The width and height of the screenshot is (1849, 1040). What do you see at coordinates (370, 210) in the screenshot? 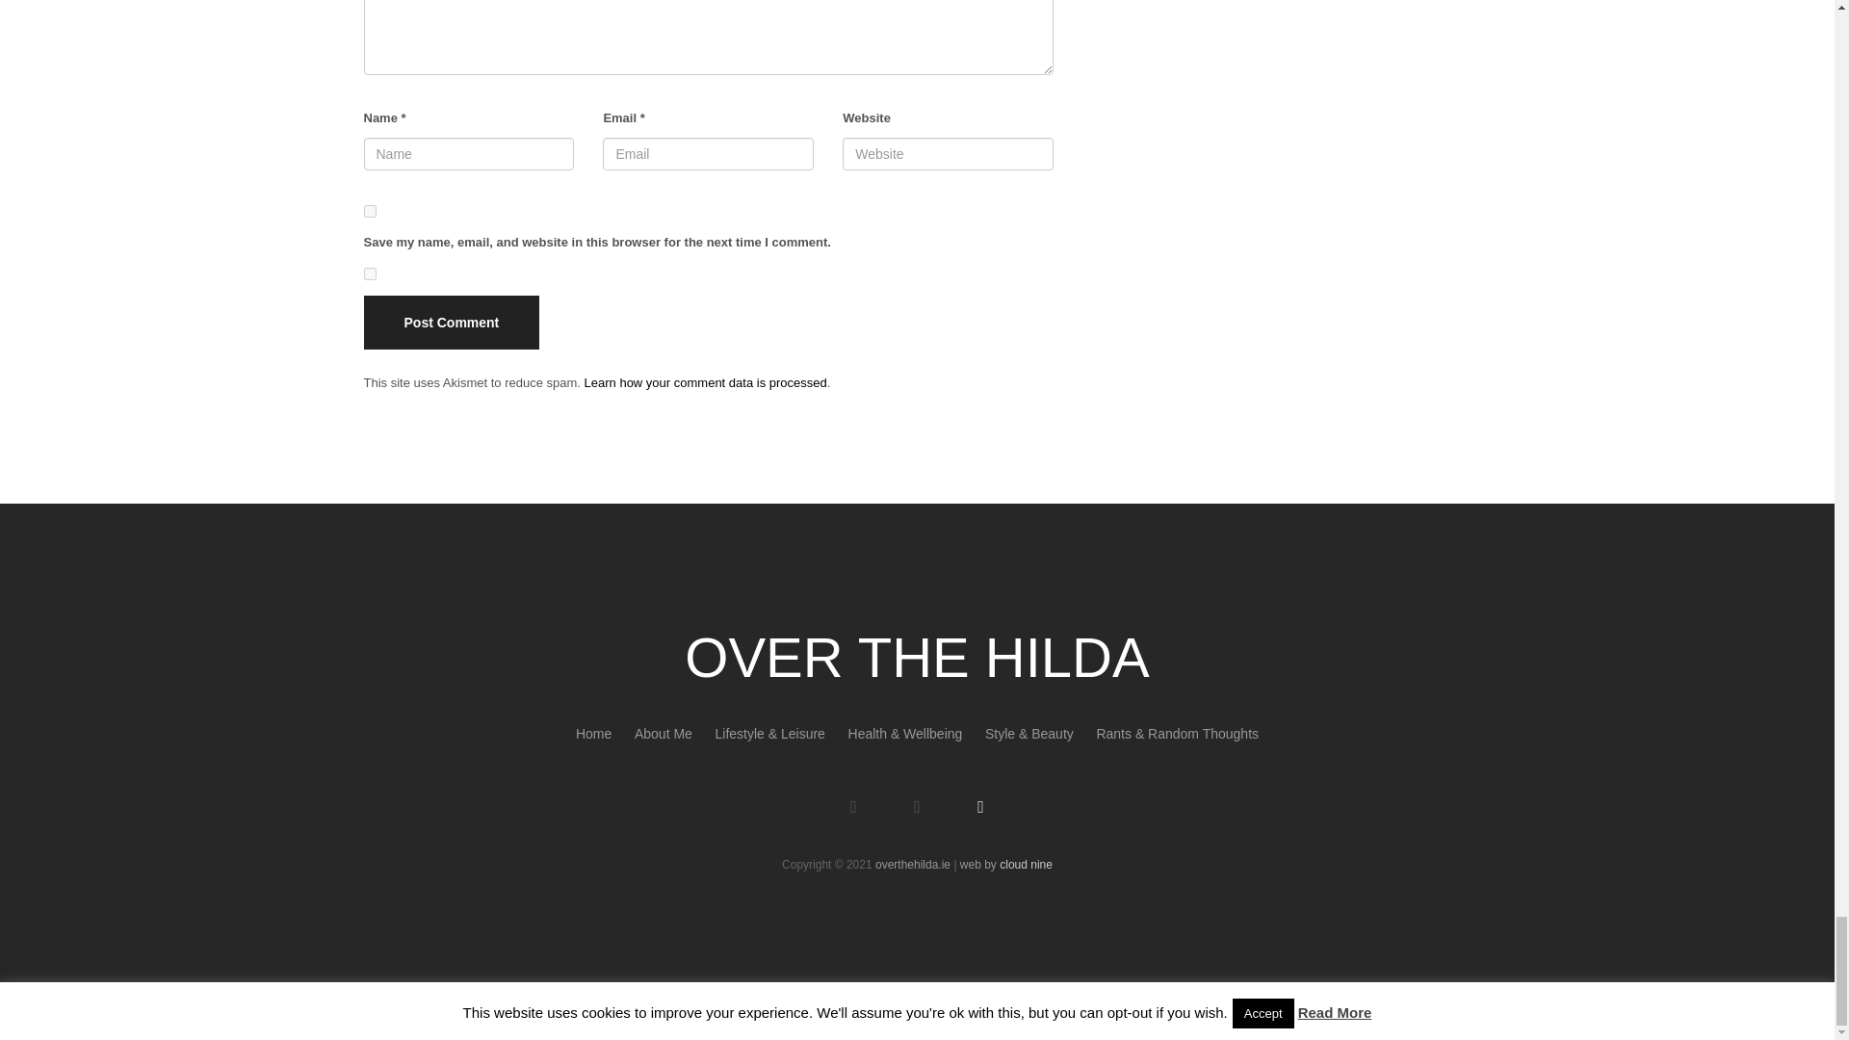
I see `yes` at bounding box center [370, 210].